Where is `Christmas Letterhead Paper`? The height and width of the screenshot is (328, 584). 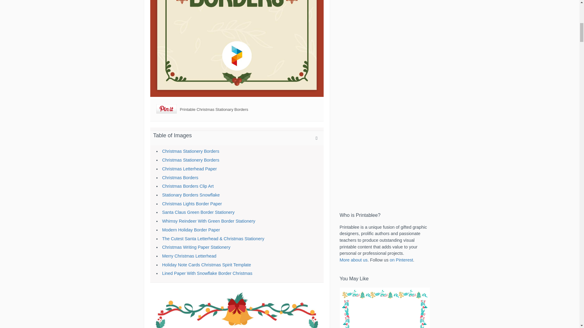
Christmas Letterhead Paper is located at coordinates (189, 169).